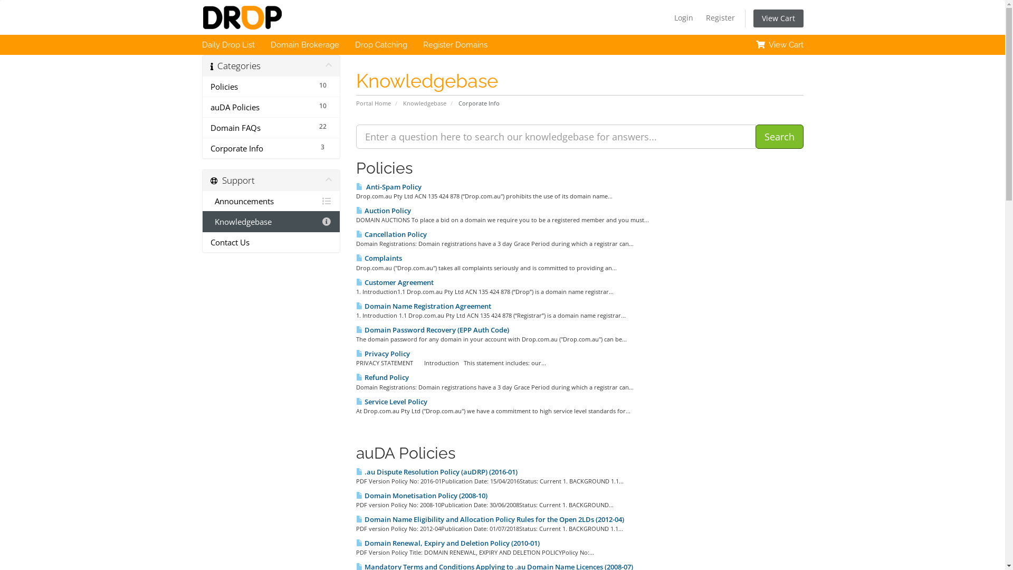 This screenshot has height=570, width=1013. Describe the element at coordinates (779, 18) in the screenshot. I see `View Cart` at that location.